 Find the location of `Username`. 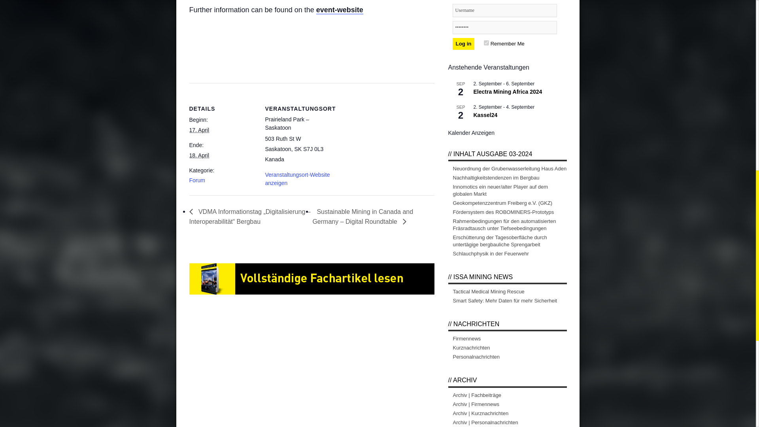

Username is located at coordinates (504, 10).